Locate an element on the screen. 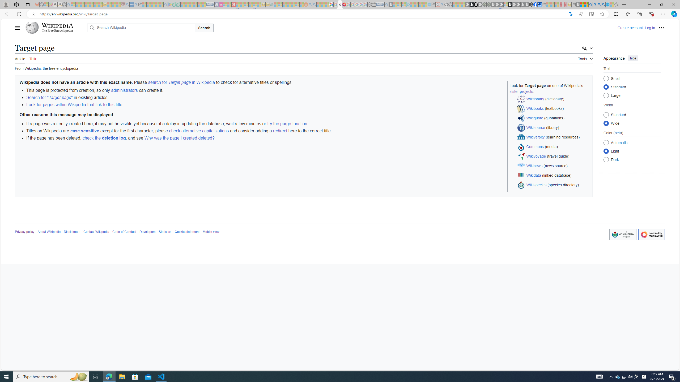  Class: mw-list-item mw-list-item-js is located at coordinates (632, 151).